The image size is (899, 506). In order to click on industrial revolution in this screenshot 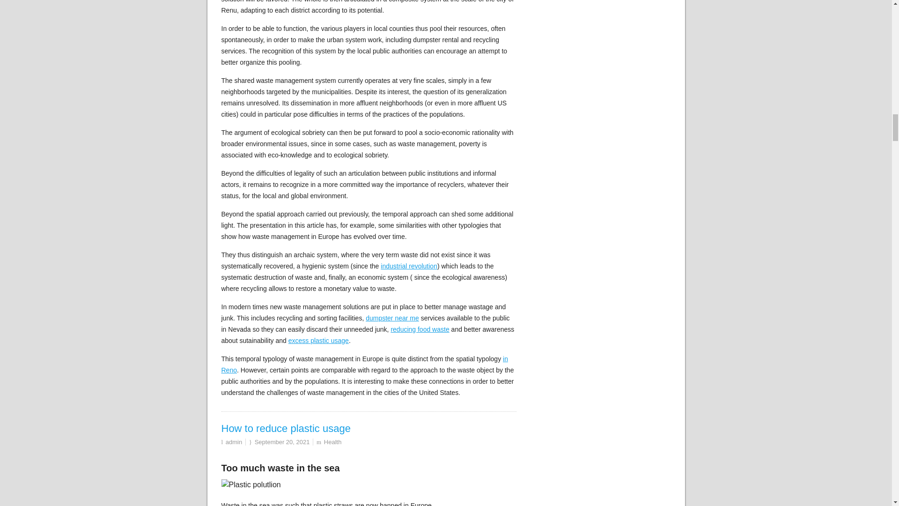, I will do `click(408, 266)`.